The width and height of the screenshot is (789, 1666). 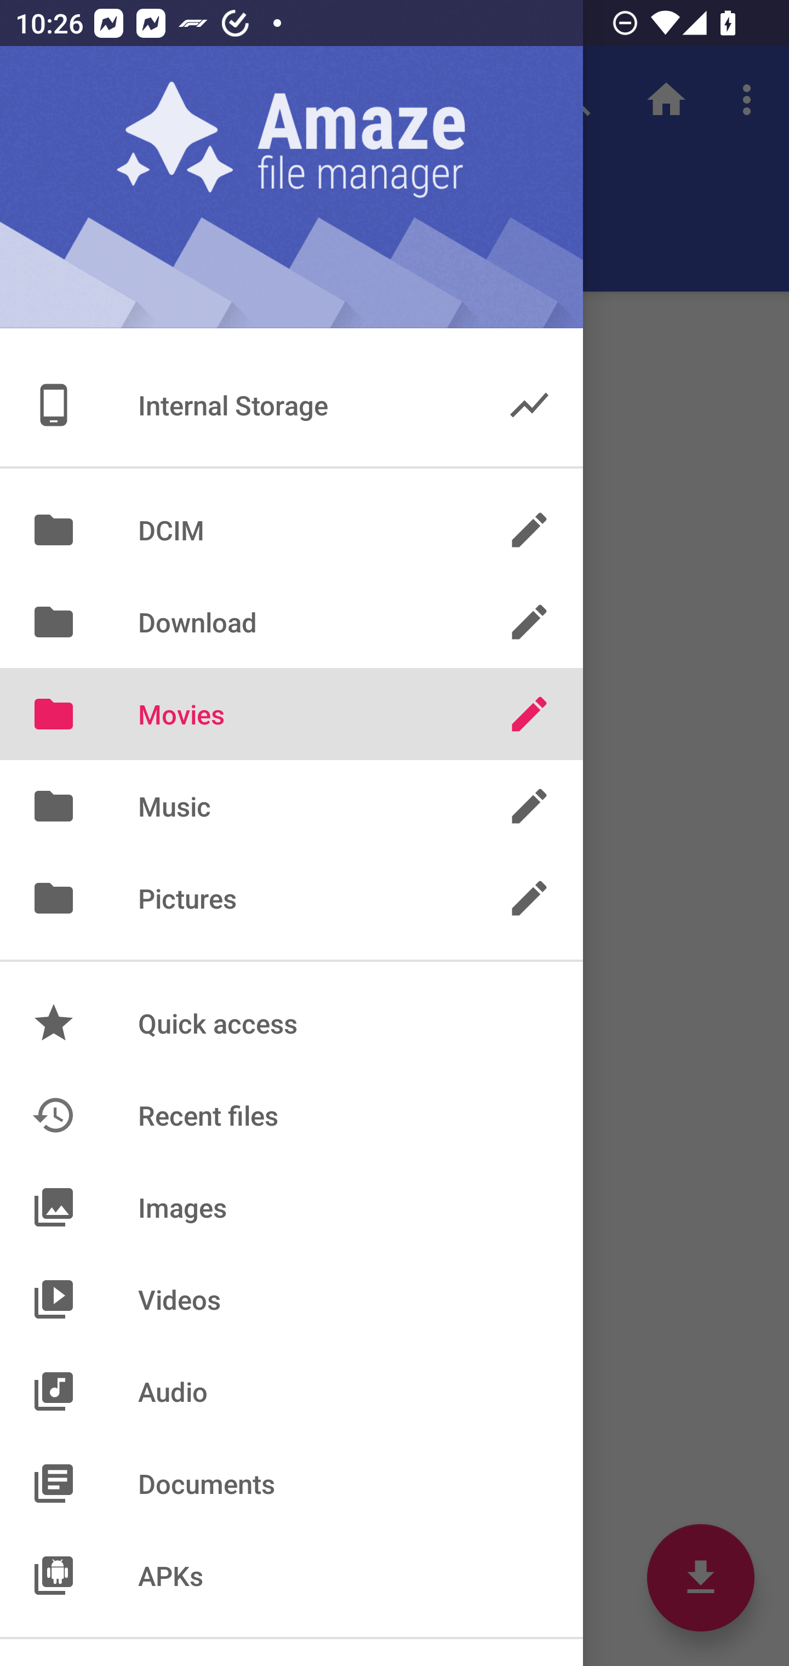 What do you see at coordinates (291, 714) in the screenshot?
I see `Movies` at bounding box center [291, 714].